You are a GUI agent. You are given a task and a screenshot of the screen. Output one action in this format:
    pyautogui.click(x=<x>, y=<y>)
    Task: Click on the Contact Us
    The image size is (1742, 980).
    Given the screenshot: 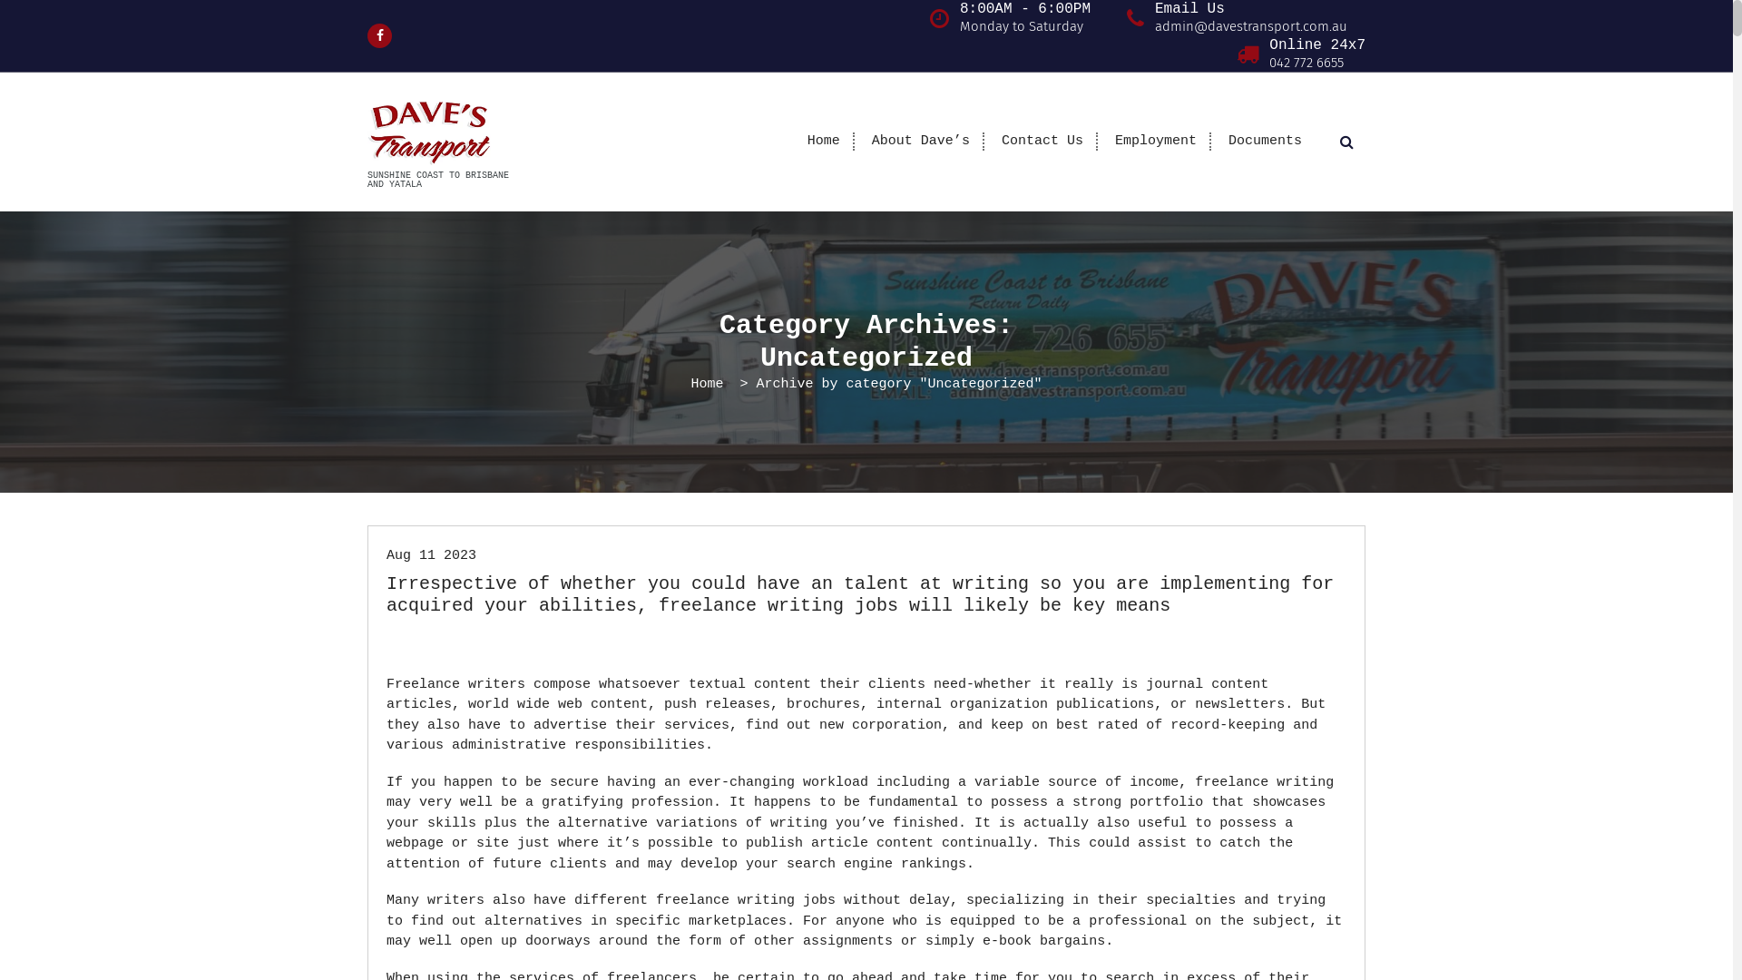 What is the action you would take?
    pyautogui.click(x=1042, y=142)
    